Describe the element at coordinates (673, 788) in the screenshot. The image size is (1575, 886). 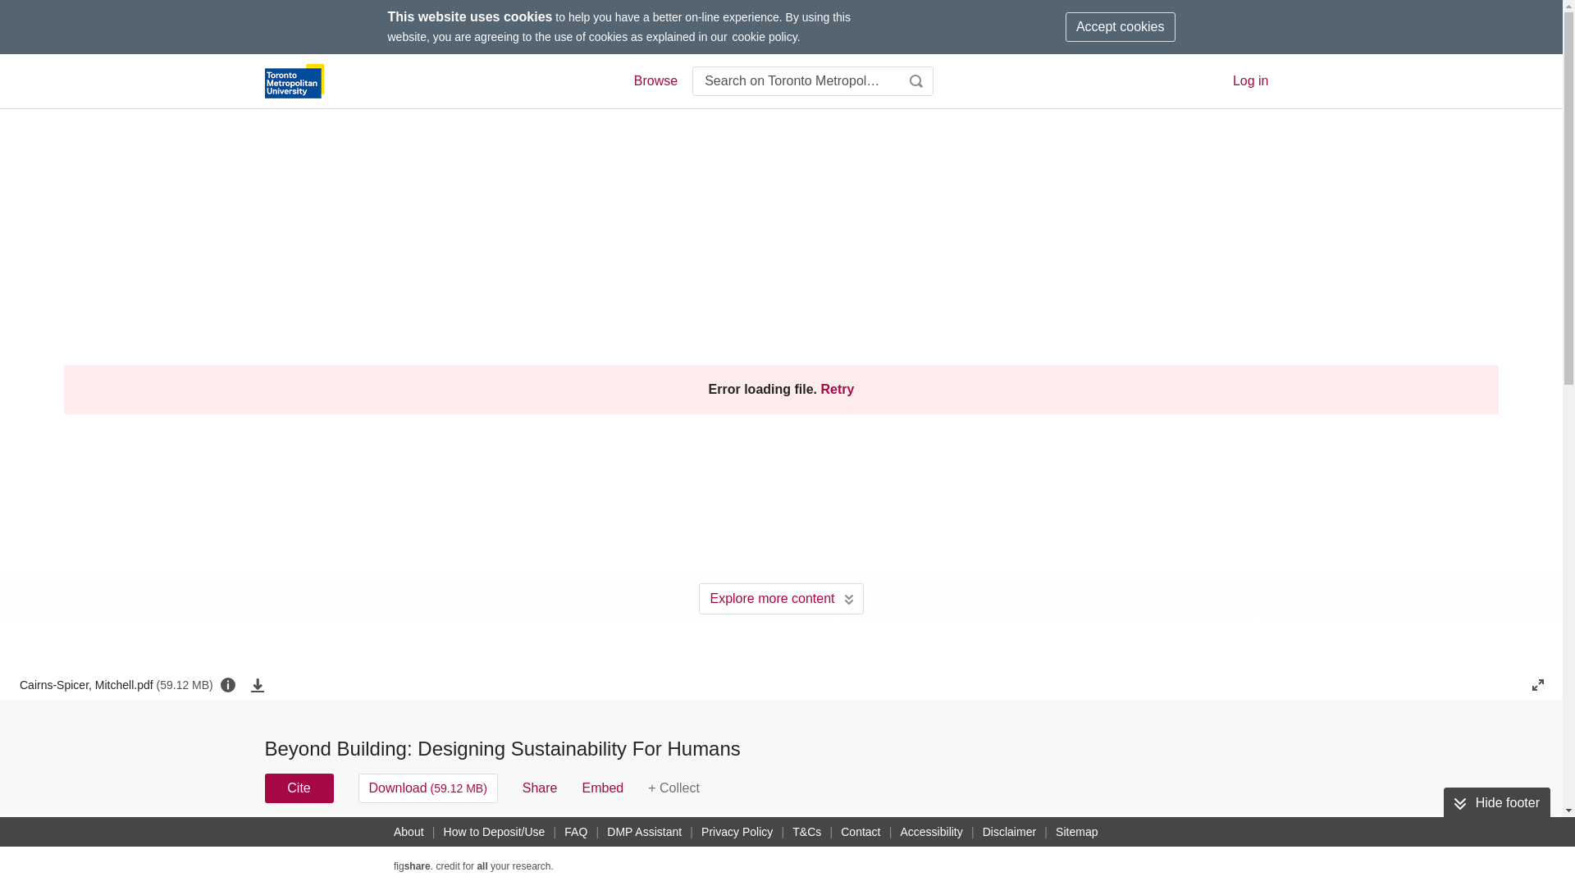
I see `you need to log in first` at that location.